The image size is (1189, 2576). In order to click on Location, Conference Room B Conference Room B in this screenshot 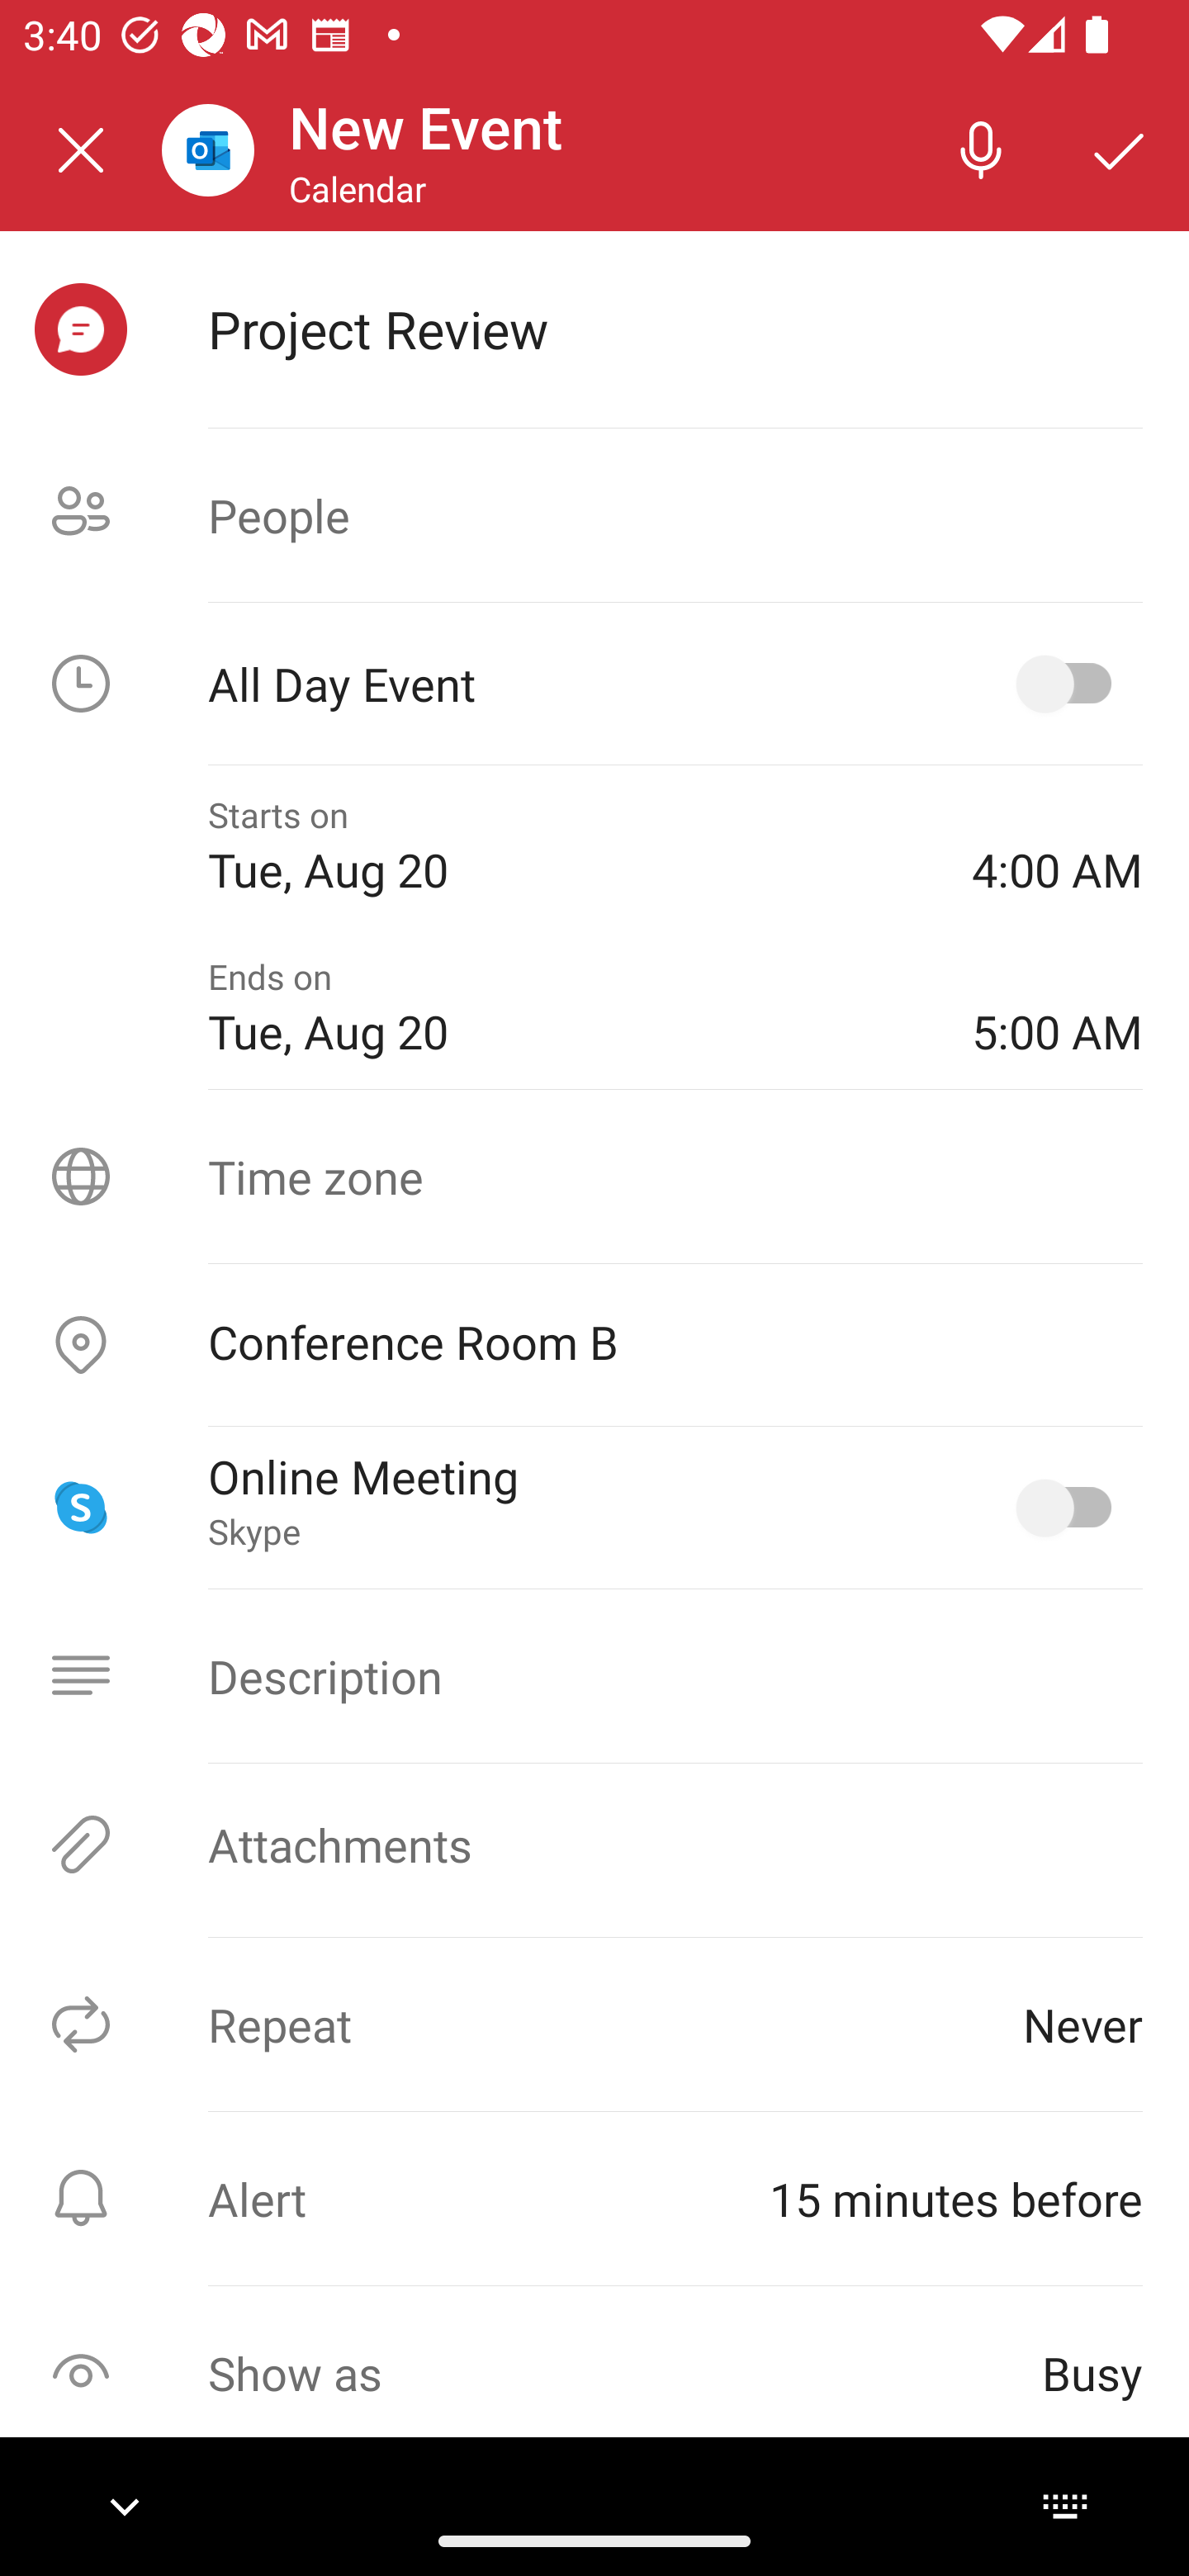, I will do `click(594, 1346)`.